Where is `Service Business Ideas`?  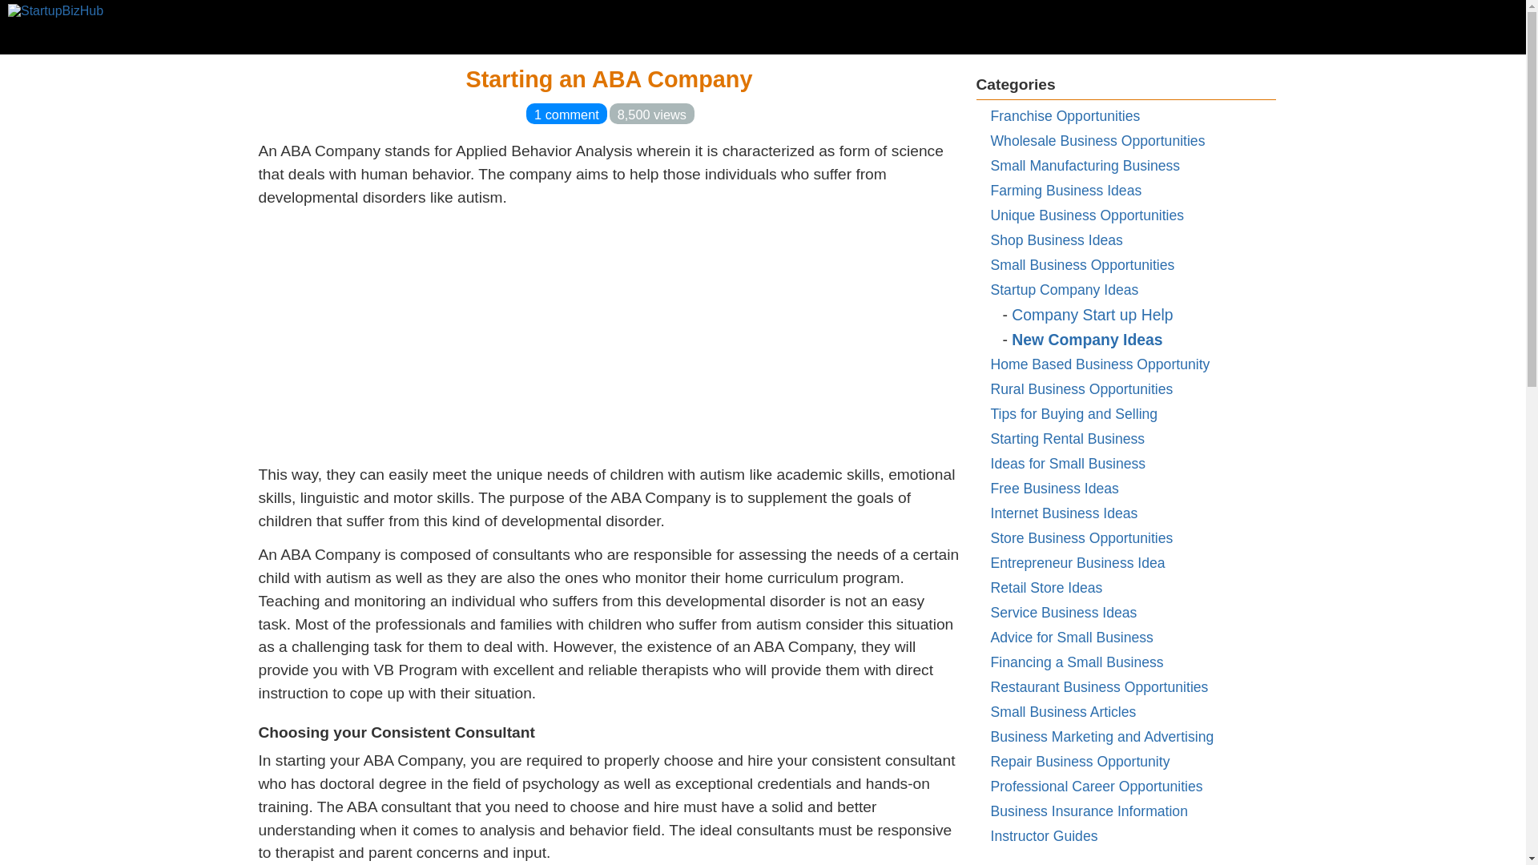
Service Business Ideas is located at coordinates (1063, 612).